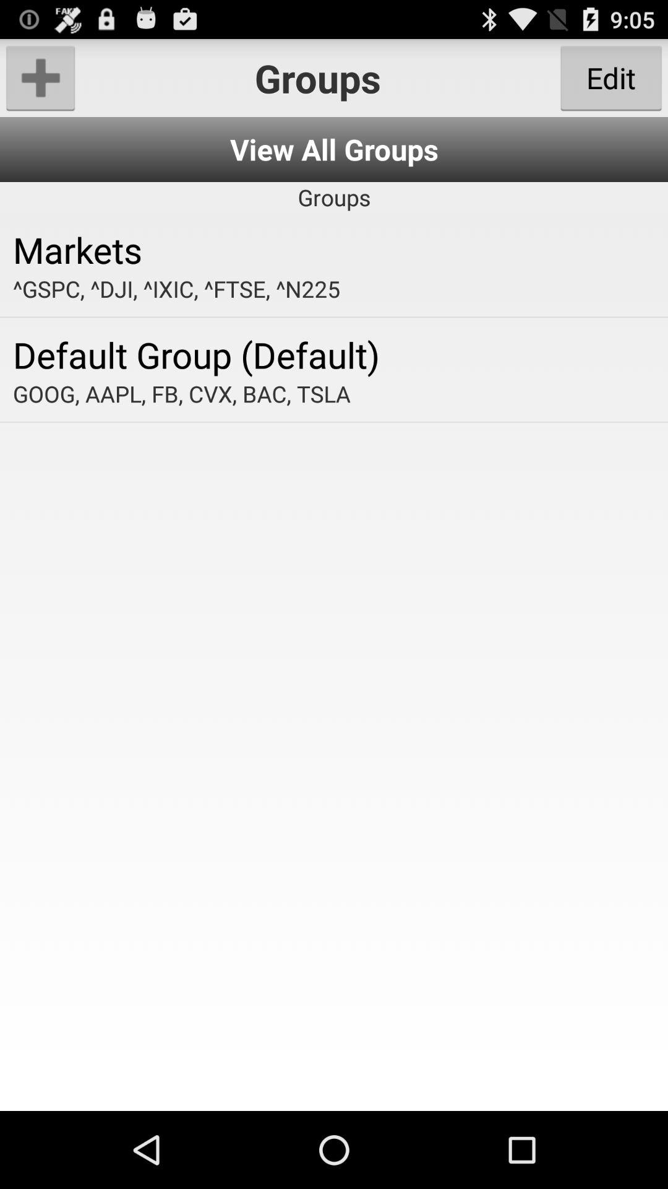 This screenshot has height=1189, width=668. Describe the element at coordinates (334, 394) in the screenshot. I see `select icon below default group (default) icon` at that location.